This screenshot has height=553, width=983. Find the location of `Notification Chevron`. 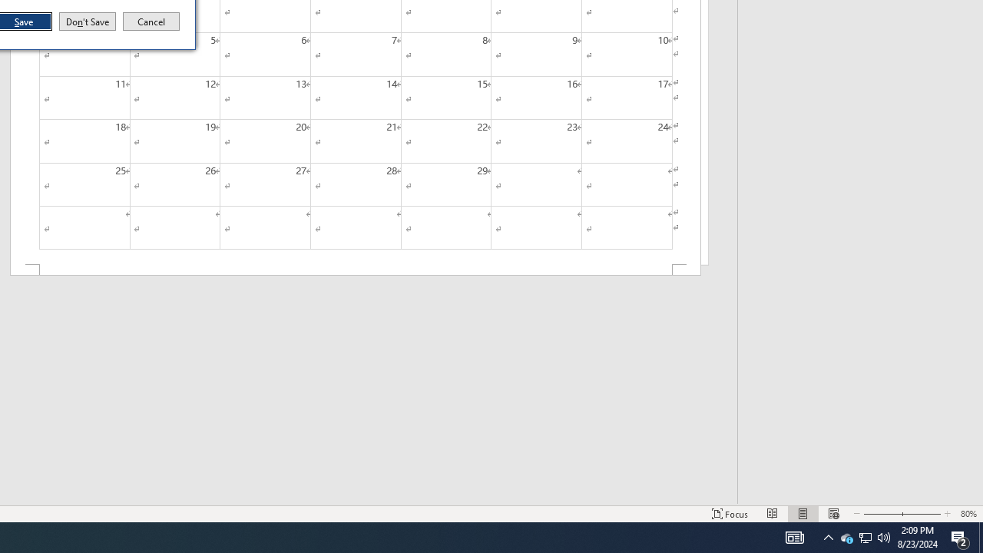

Notification Chevron is located at coordinates (981, 538).